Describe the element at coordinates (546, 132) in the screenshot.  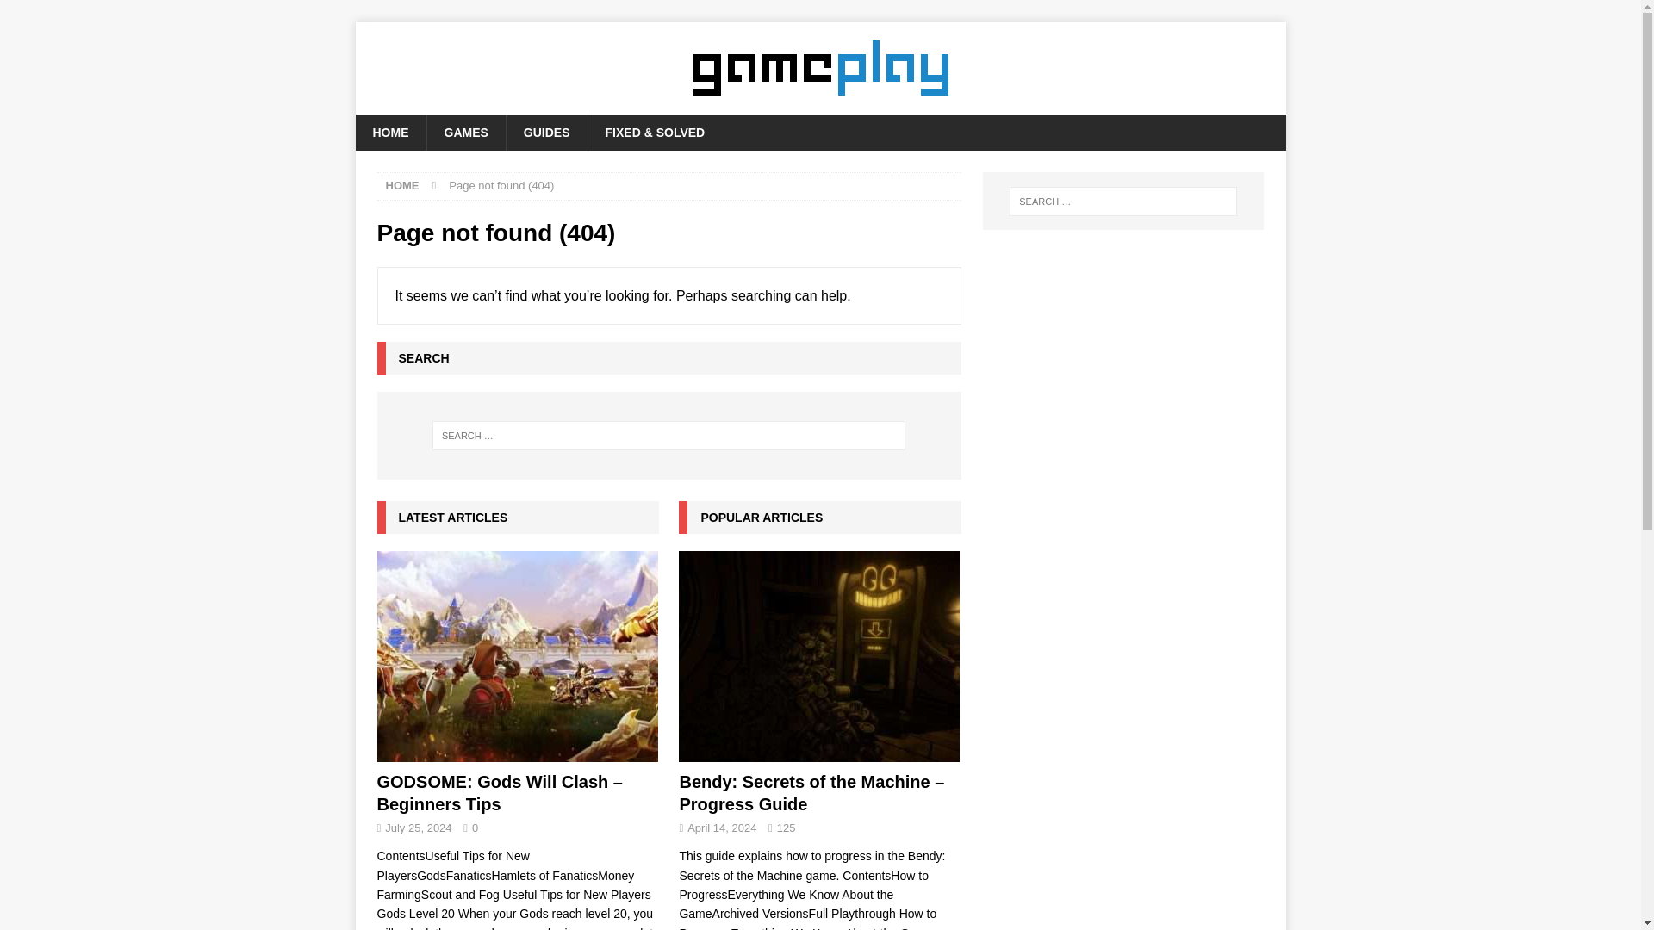
I see `GUIDES` at that location.